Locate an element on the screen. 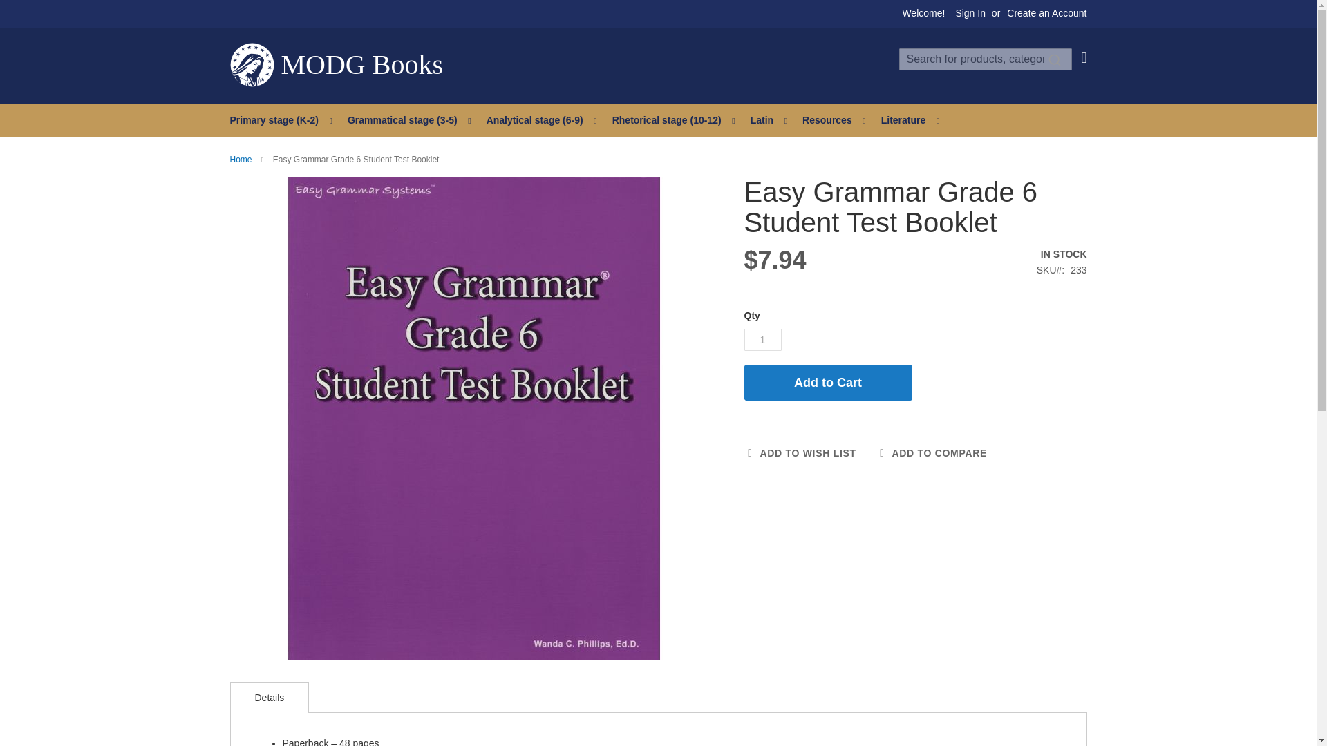 Image resolution: width=1327 pixels, height=746 pixels. Create an Account is located at coordinates (1046, 14).